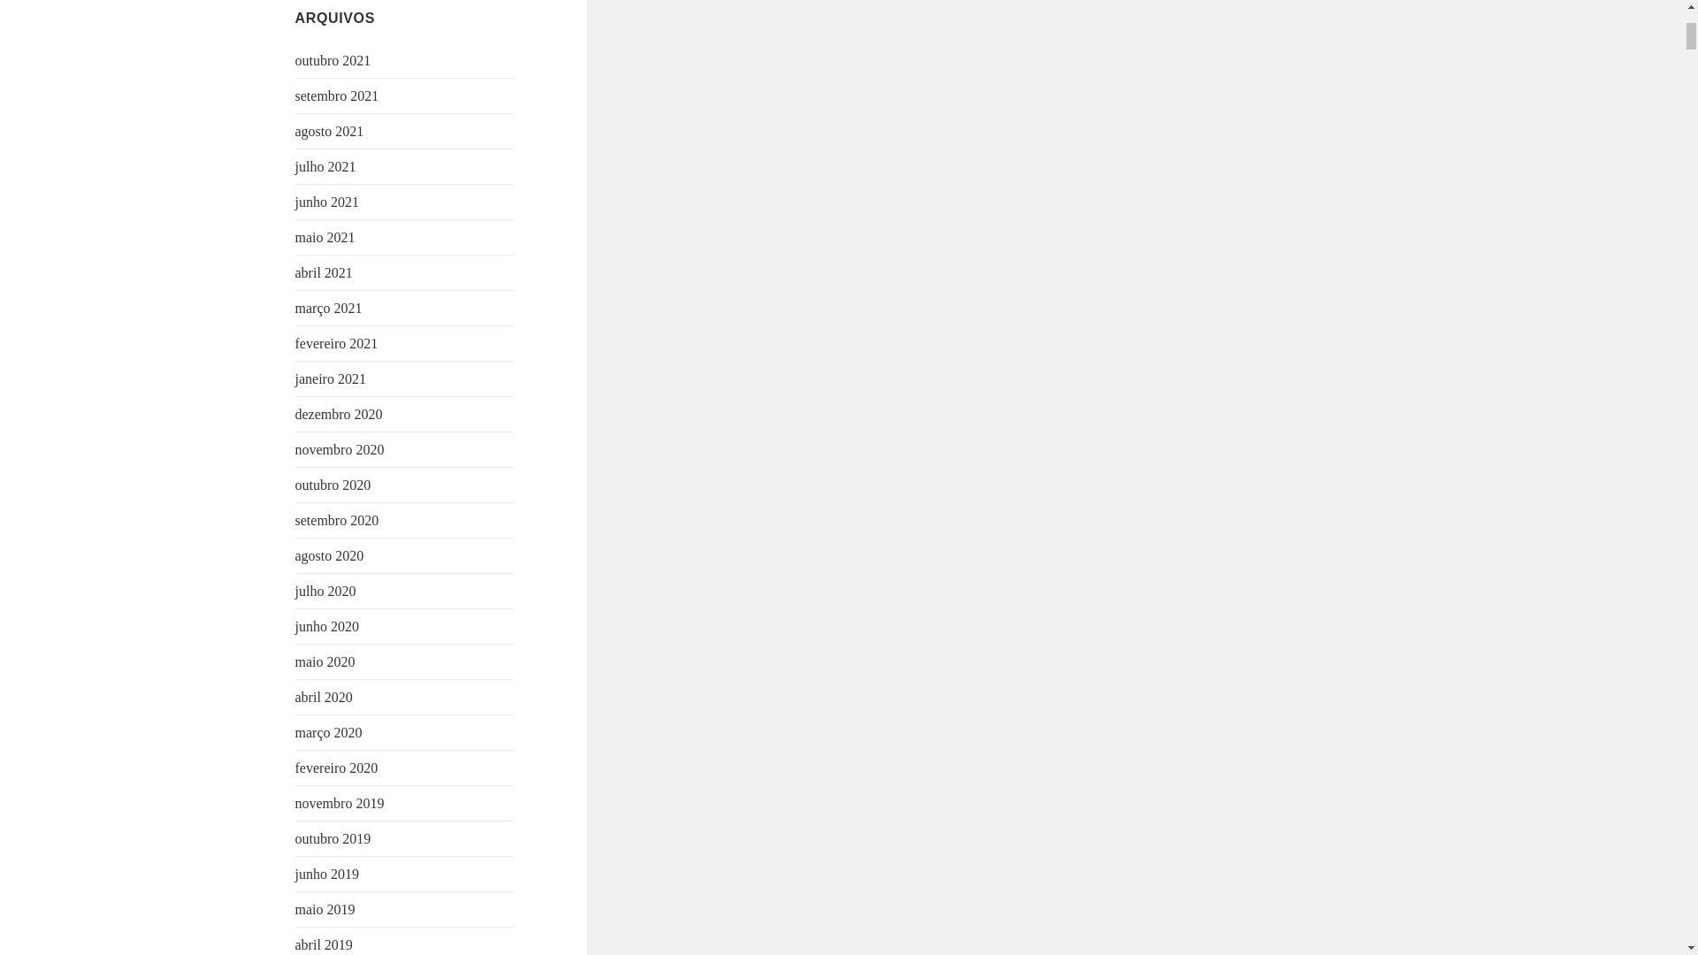 Image resolution: width=1698 pixels, height=955 pixels. Describe the element at coordinates (325, 909) in the screenshot. I see `maio 2019` at that location.